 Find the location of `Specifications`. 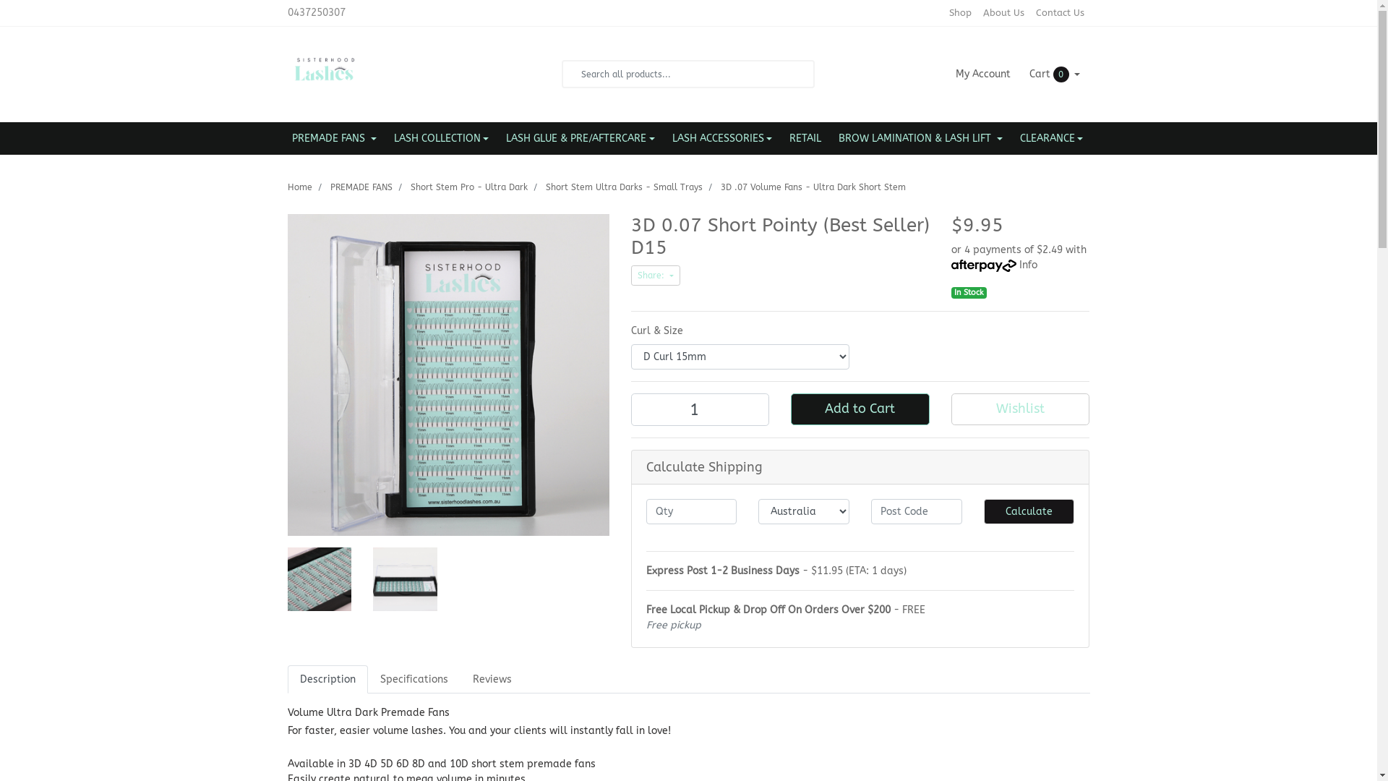

Specifications is located at coordinates (414, 680).